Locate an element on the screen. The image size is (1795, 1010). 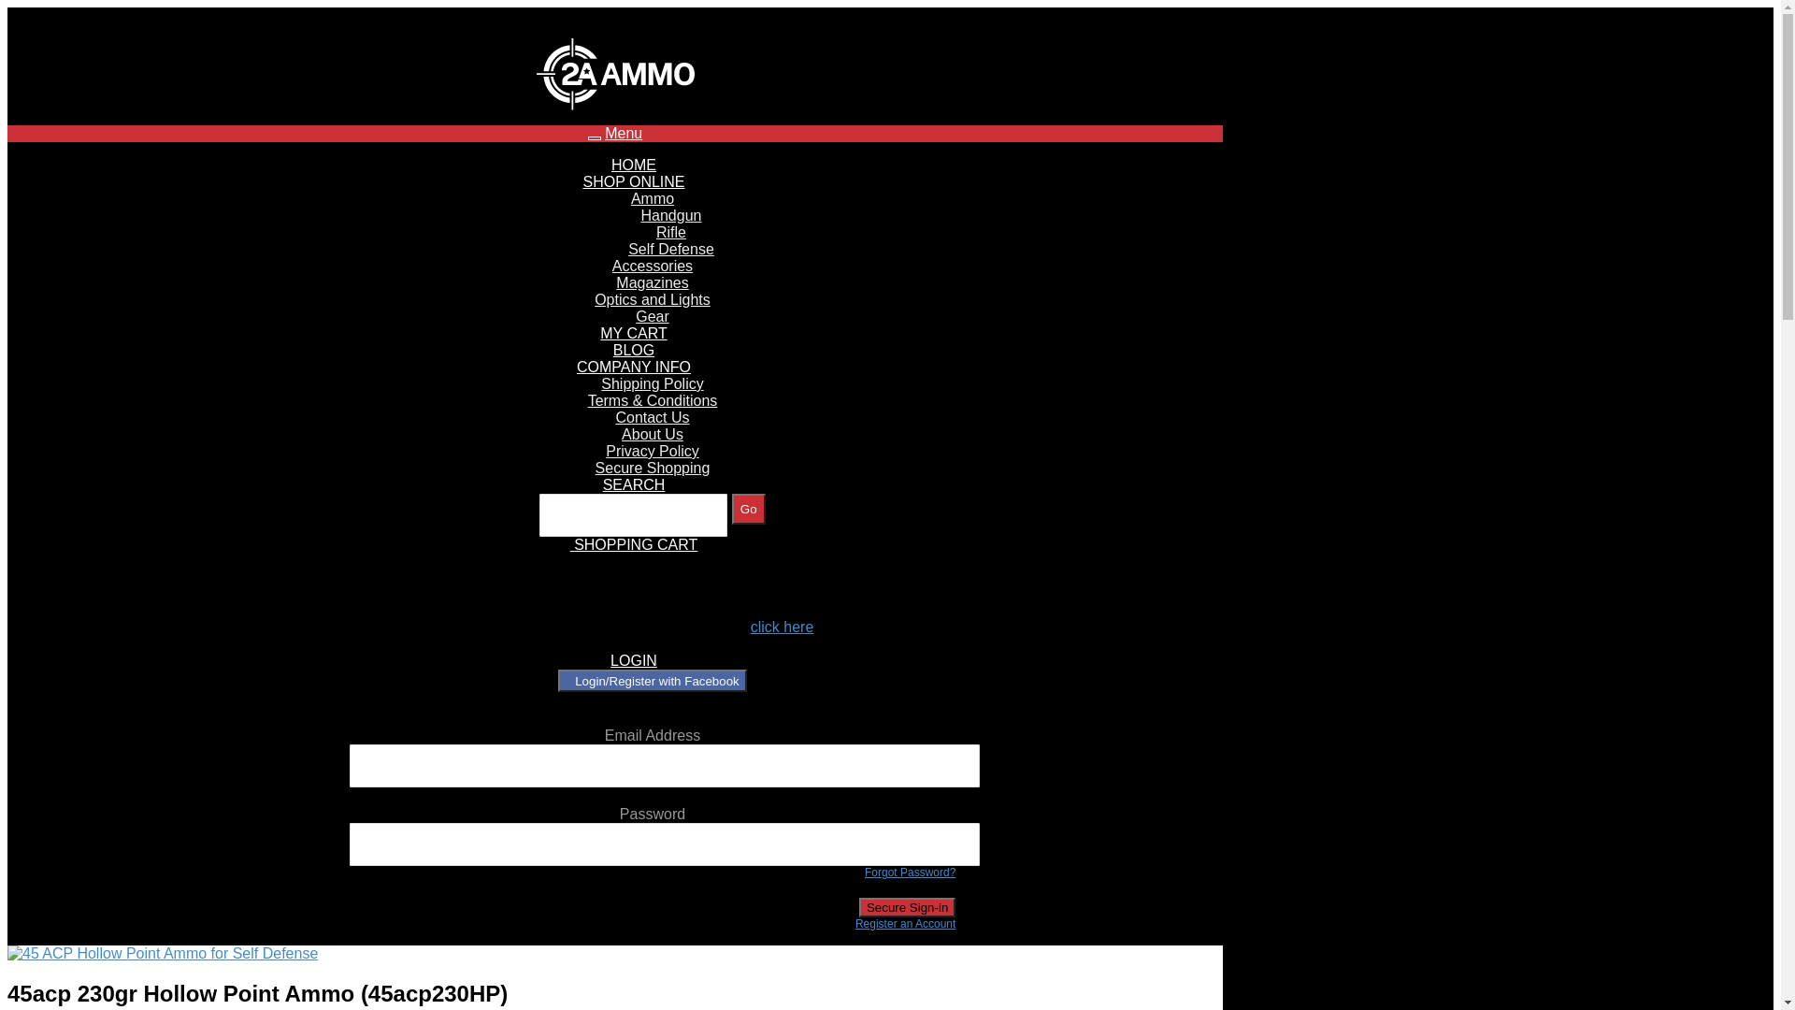
Handgun is located at coordinates (671, 215).